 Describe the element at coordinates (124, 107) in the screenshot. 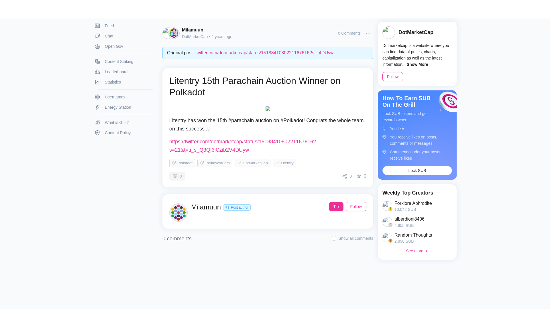

I see `Energy Station` at that location.